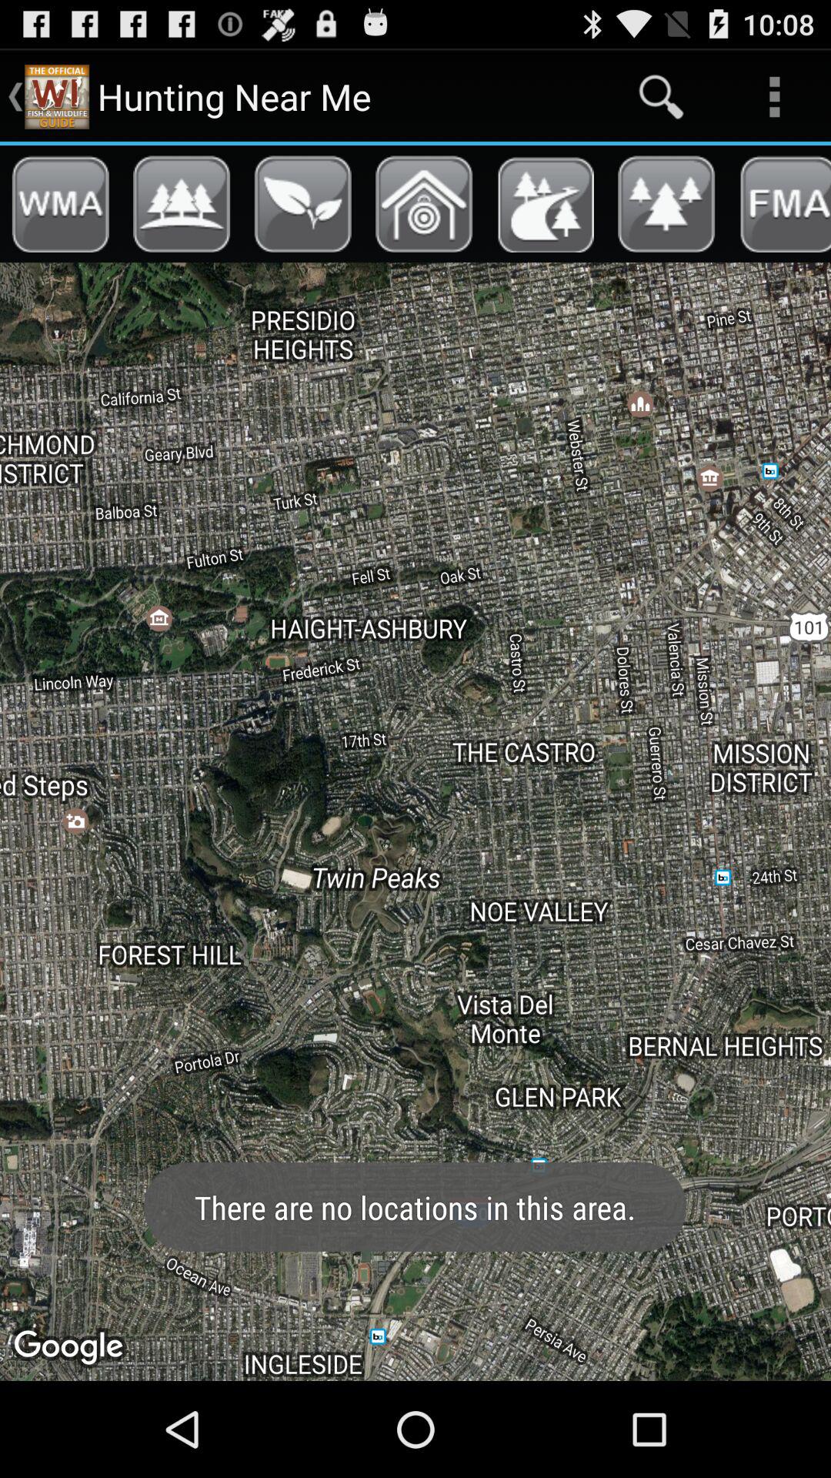  I want to click on show nearby archery ranges on the map, so click(424, 204).